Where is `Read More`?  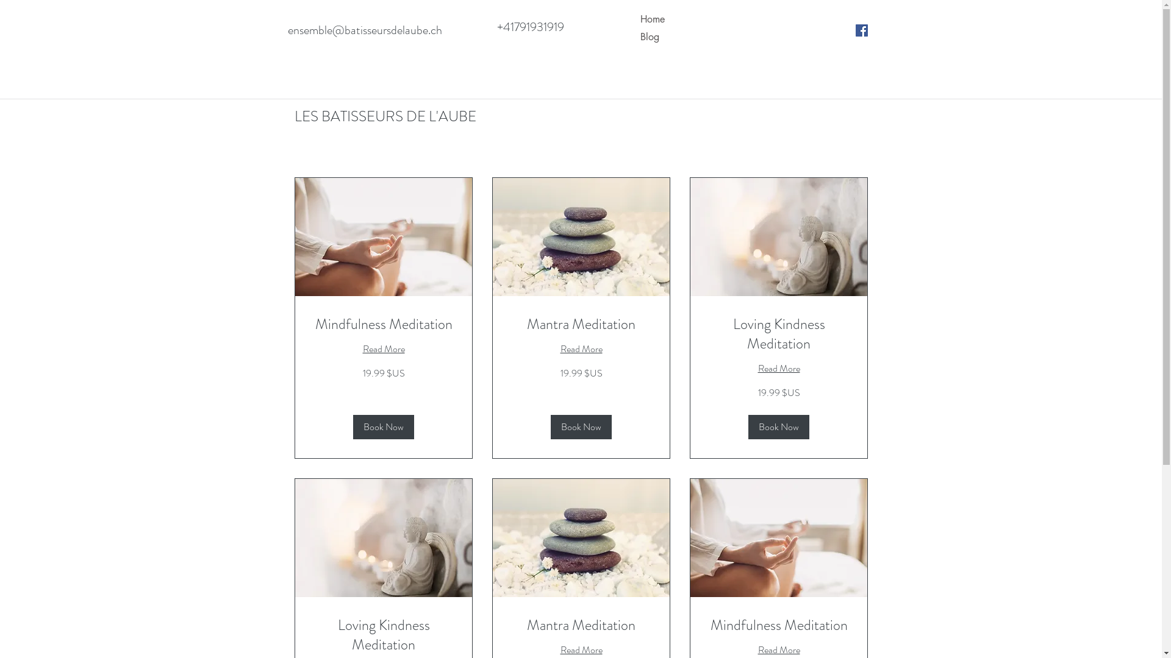 Read More is located at coordinates (581, 650).